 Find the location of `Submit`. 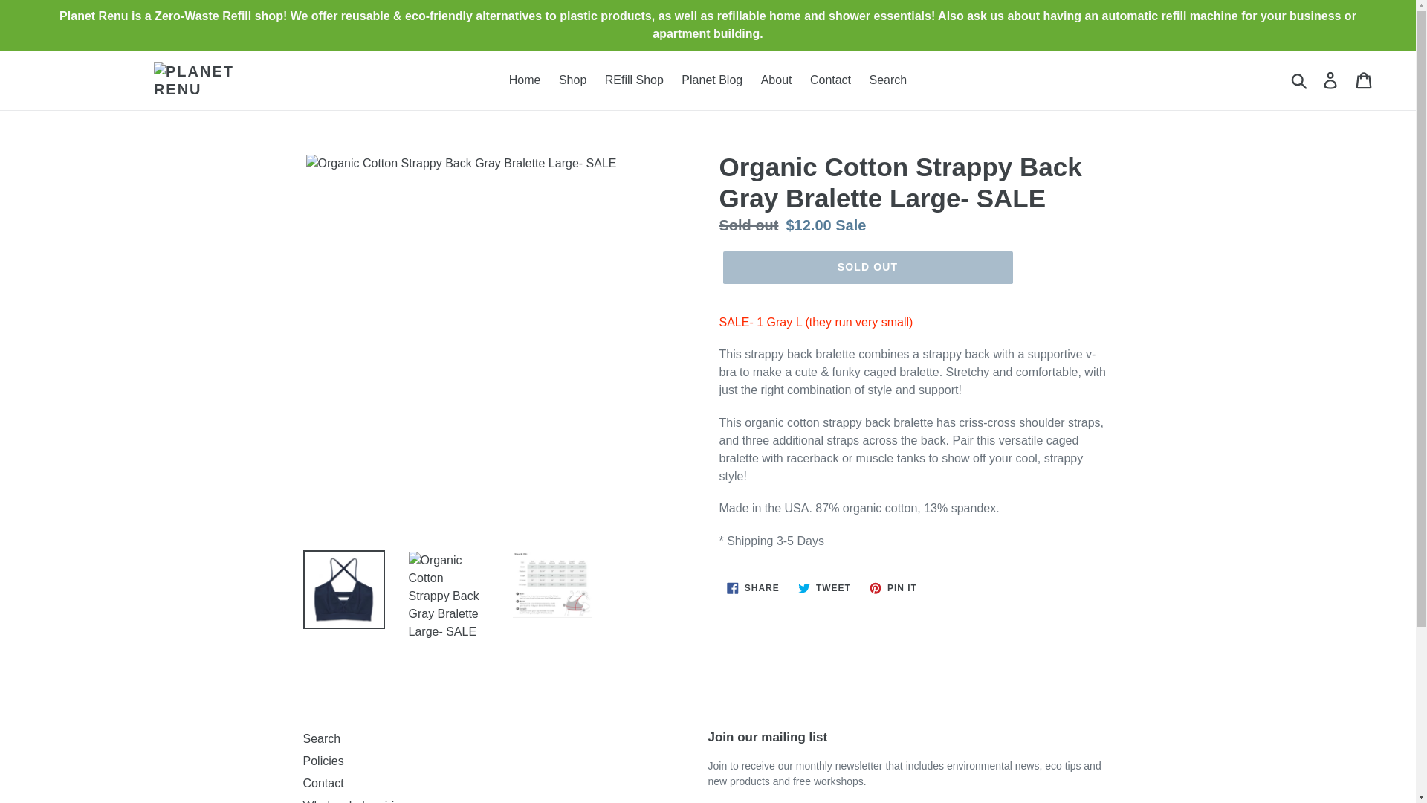

Submit is located at coordinates (1300, 80).